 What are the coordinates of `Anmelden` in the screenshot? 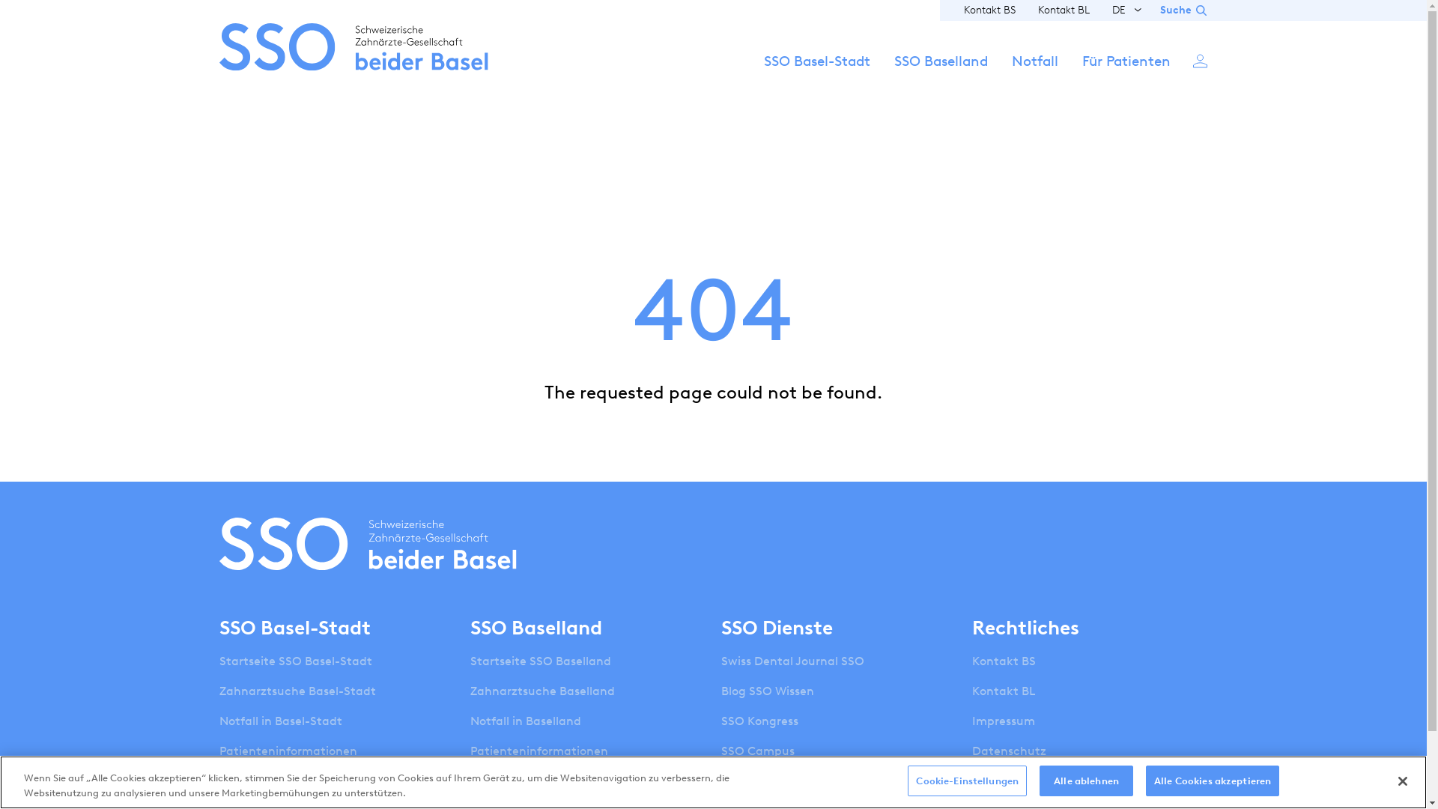 It's located at (1200, 60).